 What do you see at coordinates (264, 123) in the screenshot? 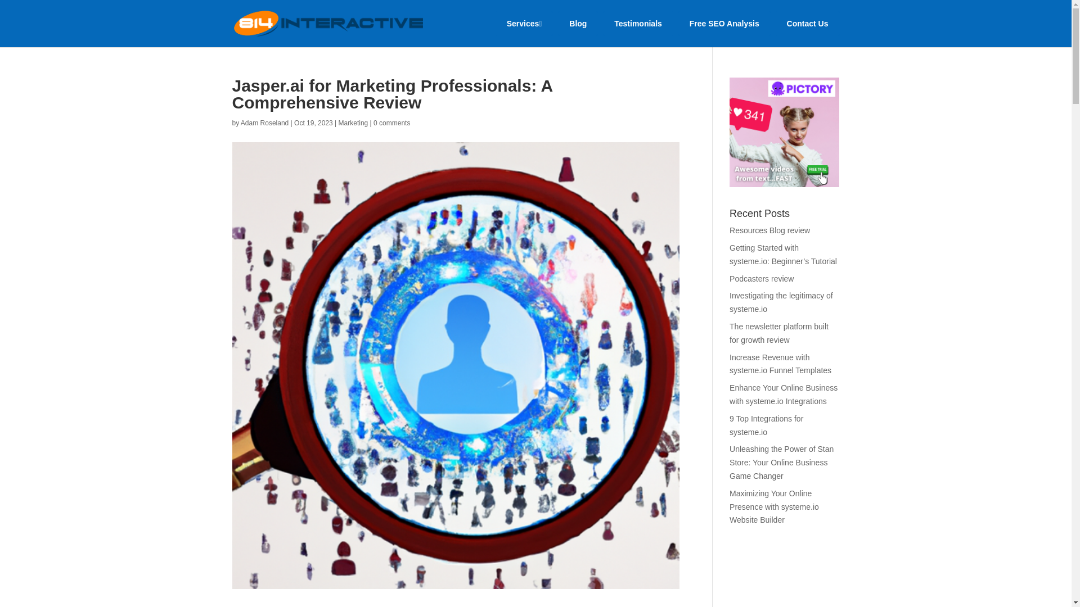
I see `Adam Roseland` at bounding box center [264, 123].